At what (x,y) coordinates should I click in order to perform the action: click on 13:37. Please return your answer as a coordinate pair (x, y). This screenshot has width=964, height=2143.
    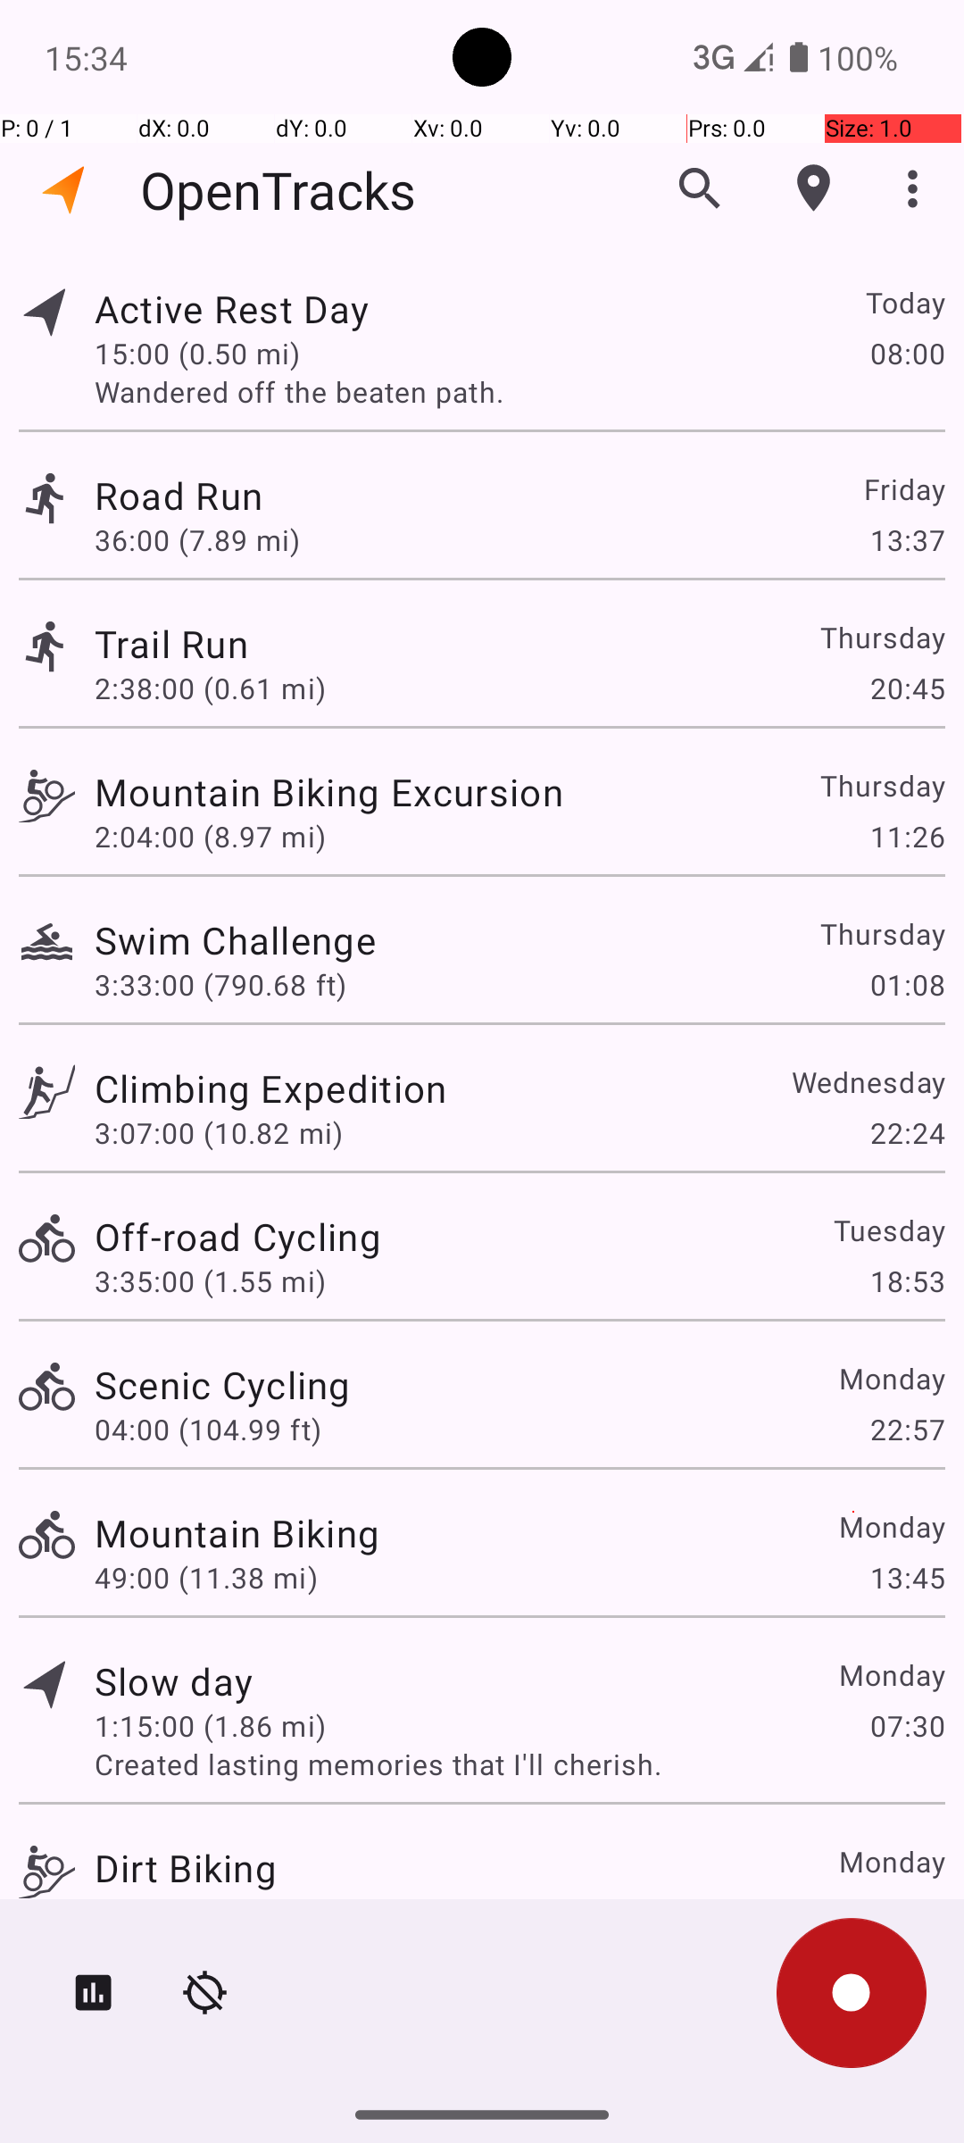
    Looking at the image, I should click on (907, 539).